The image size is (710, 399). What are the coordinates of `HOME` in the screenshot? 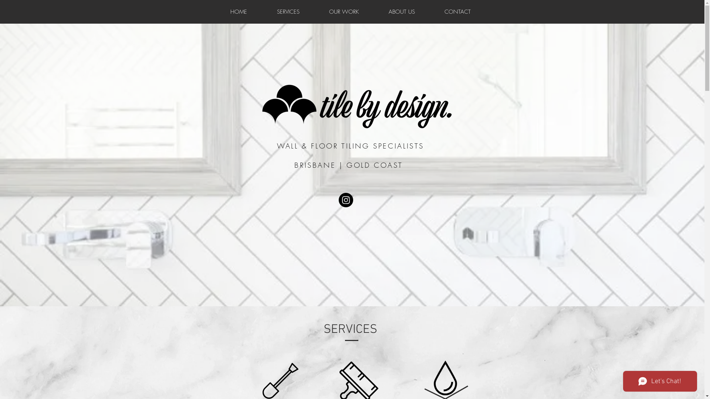 It's located at (239, 12).